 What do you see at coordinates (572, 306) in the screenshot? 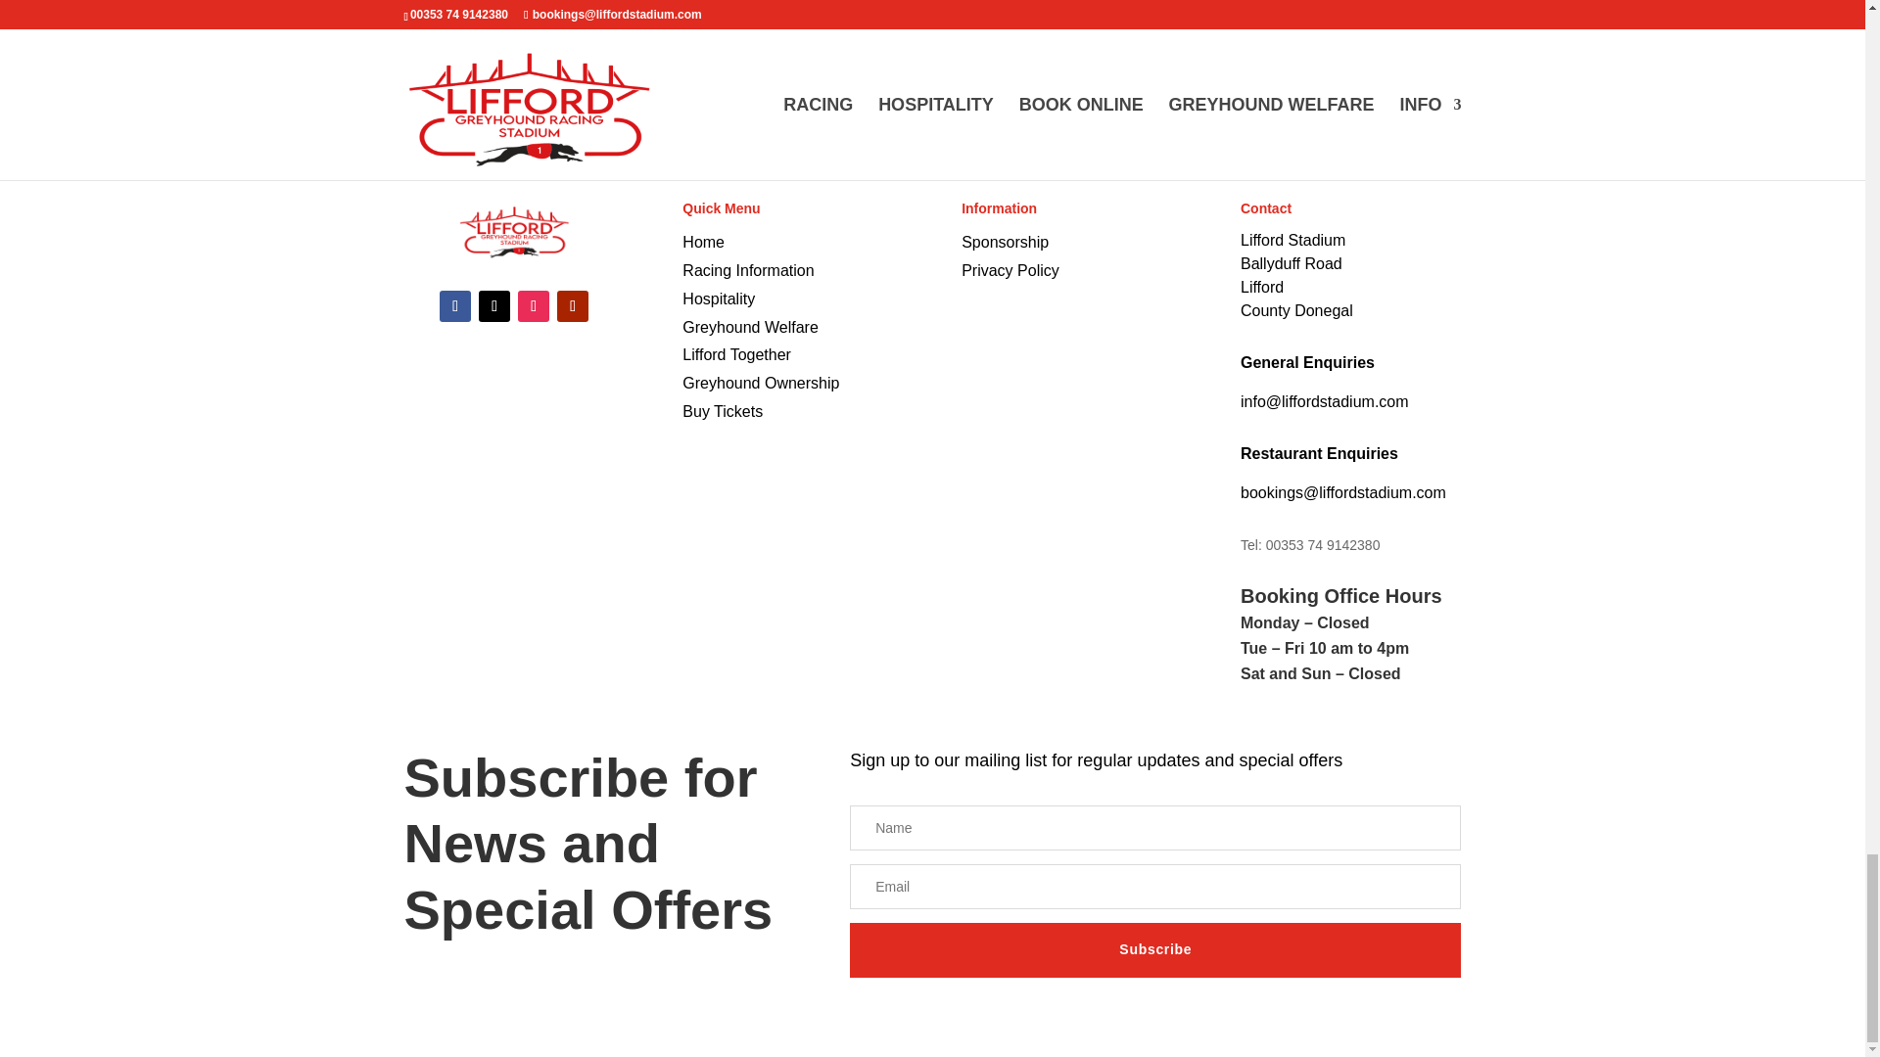
I see `Follow on Youtube` at bounding box center [572, 306].